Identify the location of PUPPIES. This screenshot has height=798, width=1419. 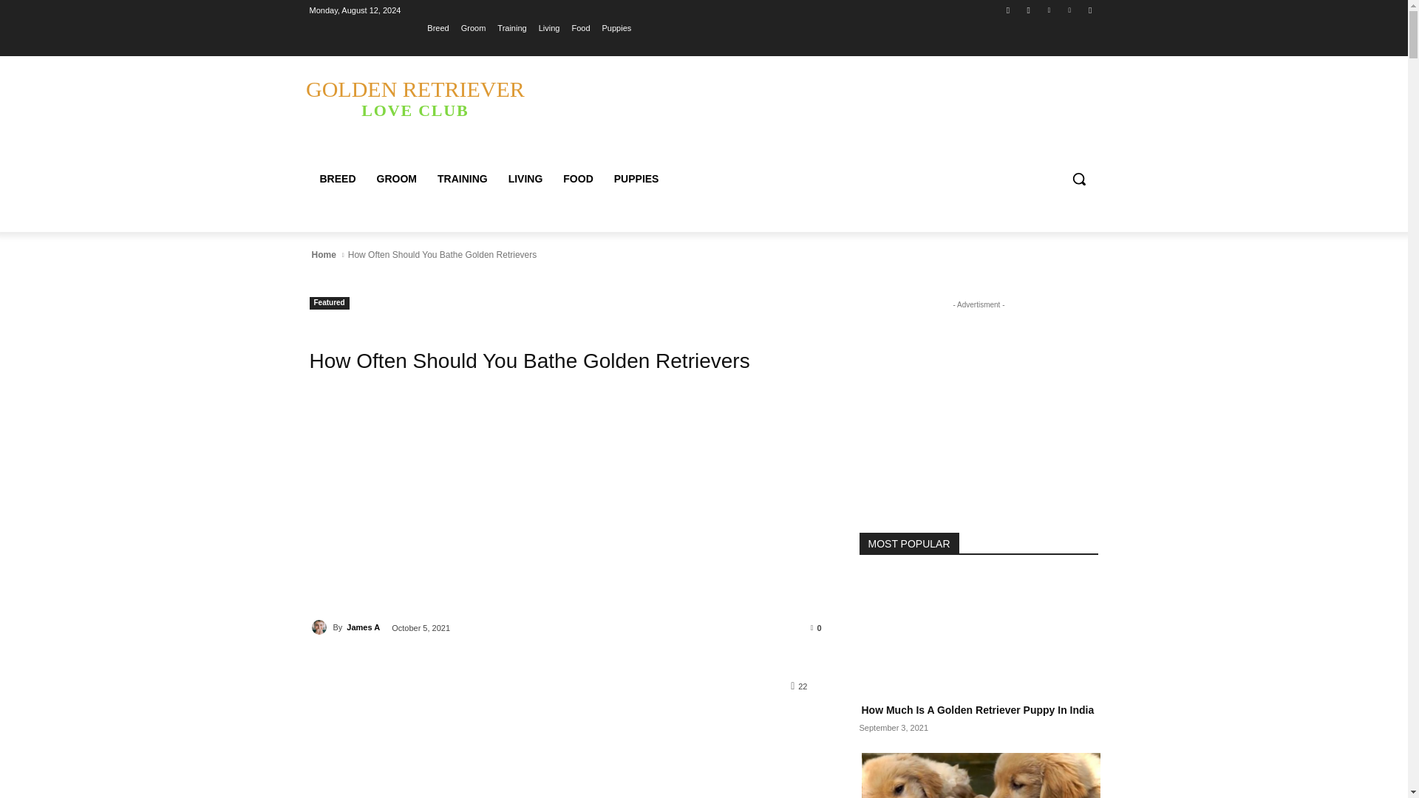
(637, 179).